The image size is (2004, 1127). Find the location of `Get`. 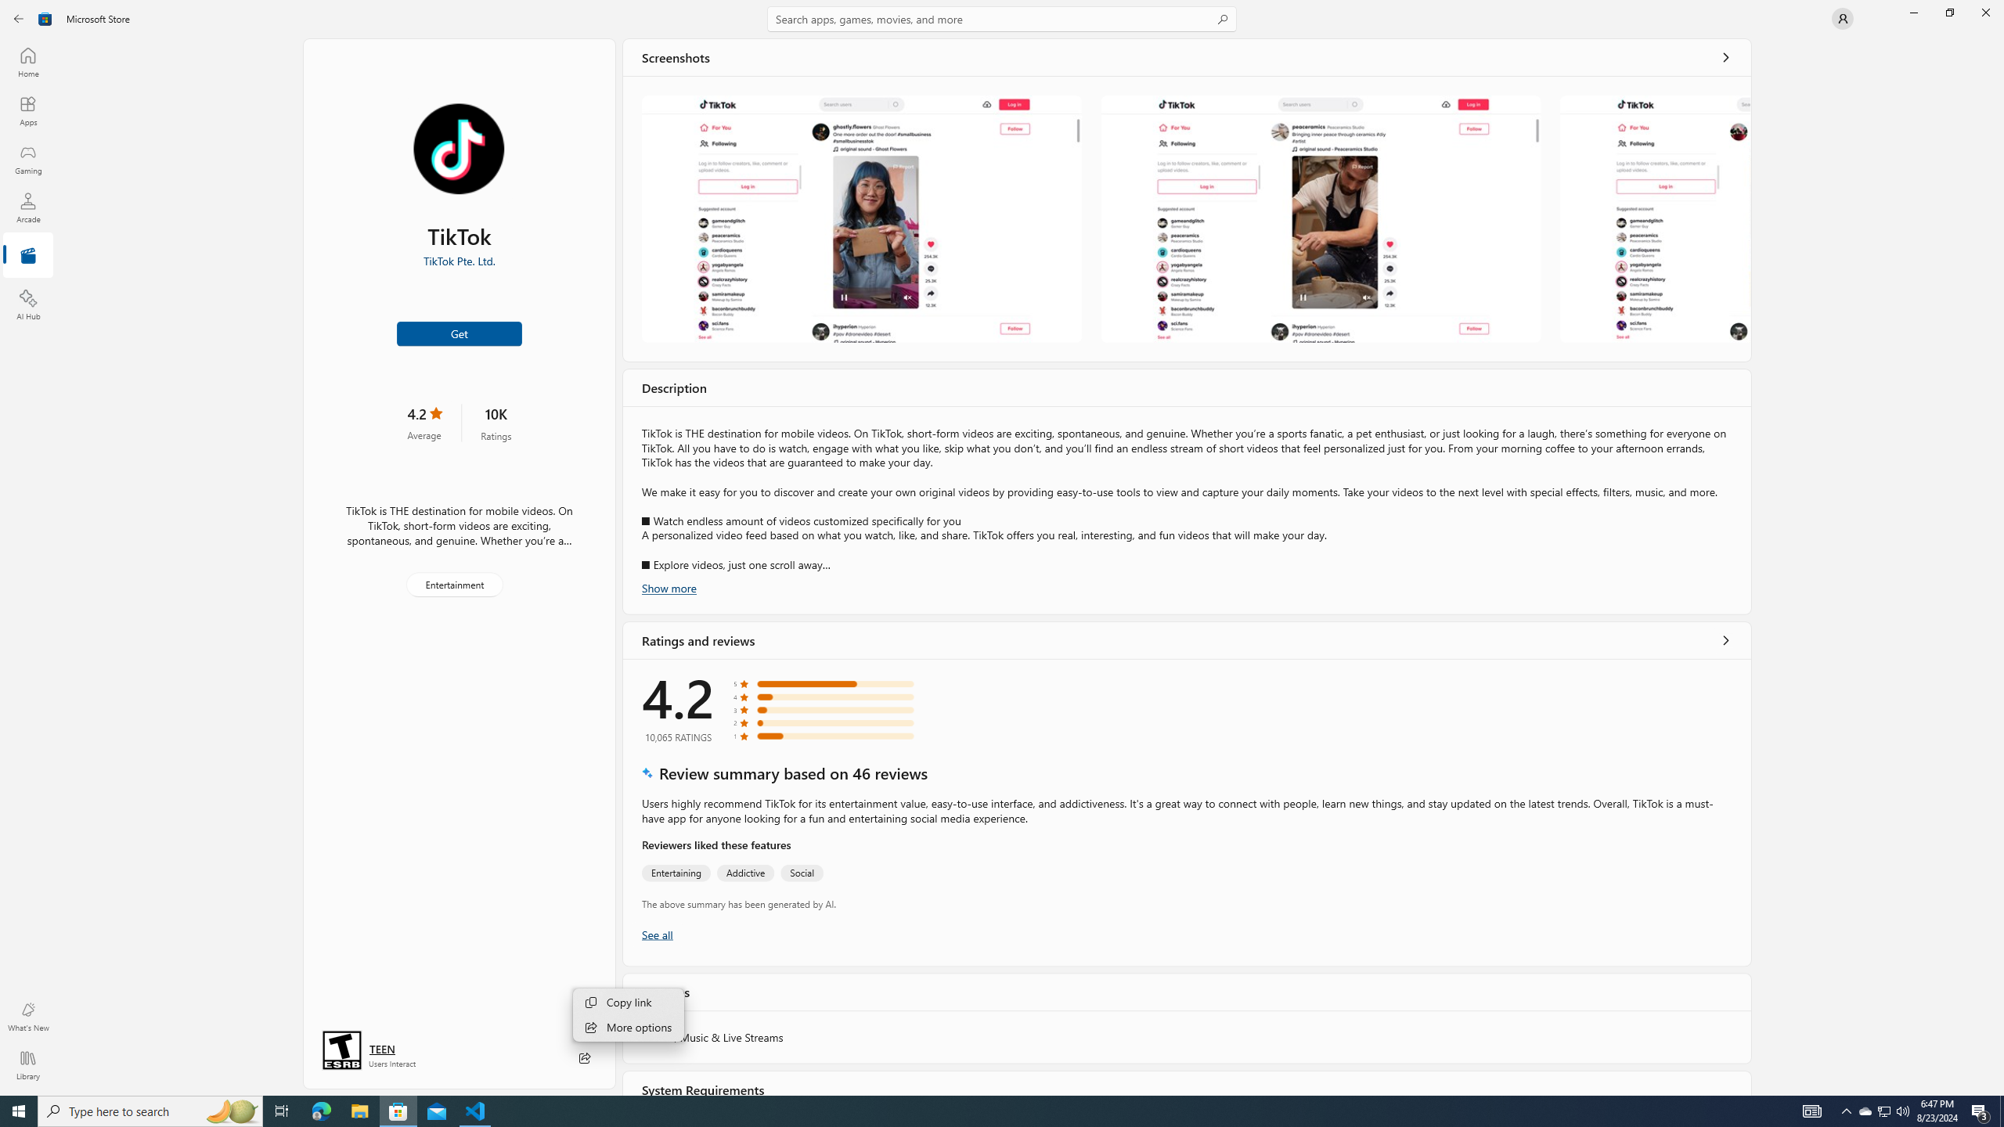

Get is located at coordinates (460, 333).